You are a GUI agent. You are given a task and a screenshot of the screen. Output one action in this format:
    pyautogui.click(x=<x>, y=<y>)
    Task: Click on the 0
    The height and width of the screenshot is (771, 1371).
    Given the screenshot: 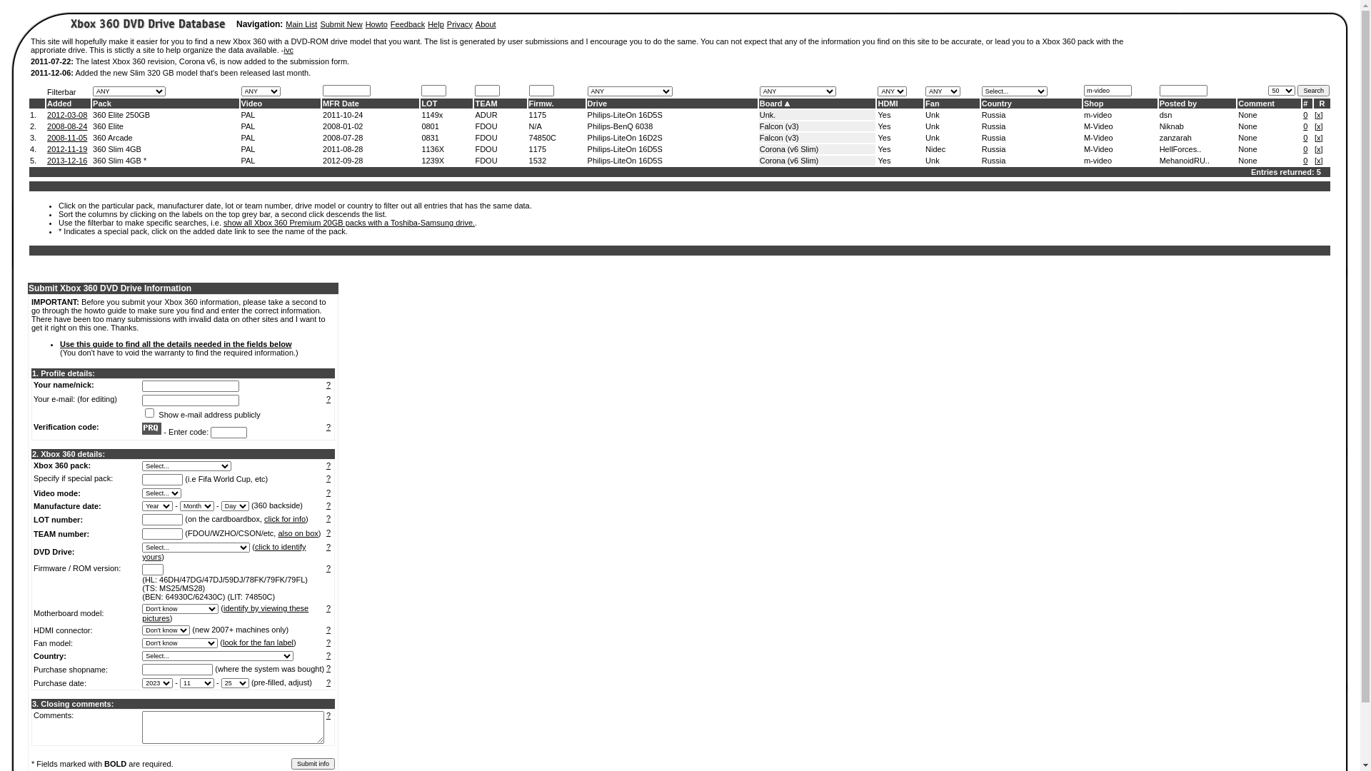 What is the action you would take?
    pyautogui.click(x=1305, y=137)
    